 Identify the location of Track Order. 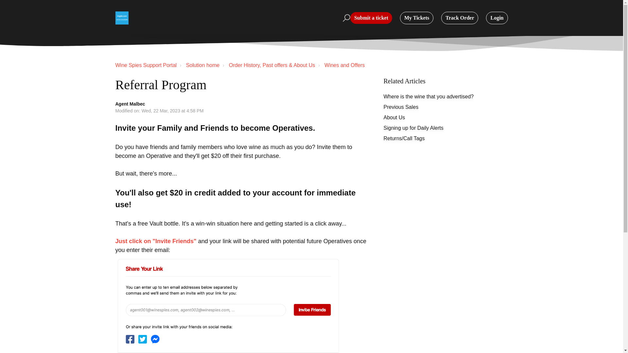
(460, 18).